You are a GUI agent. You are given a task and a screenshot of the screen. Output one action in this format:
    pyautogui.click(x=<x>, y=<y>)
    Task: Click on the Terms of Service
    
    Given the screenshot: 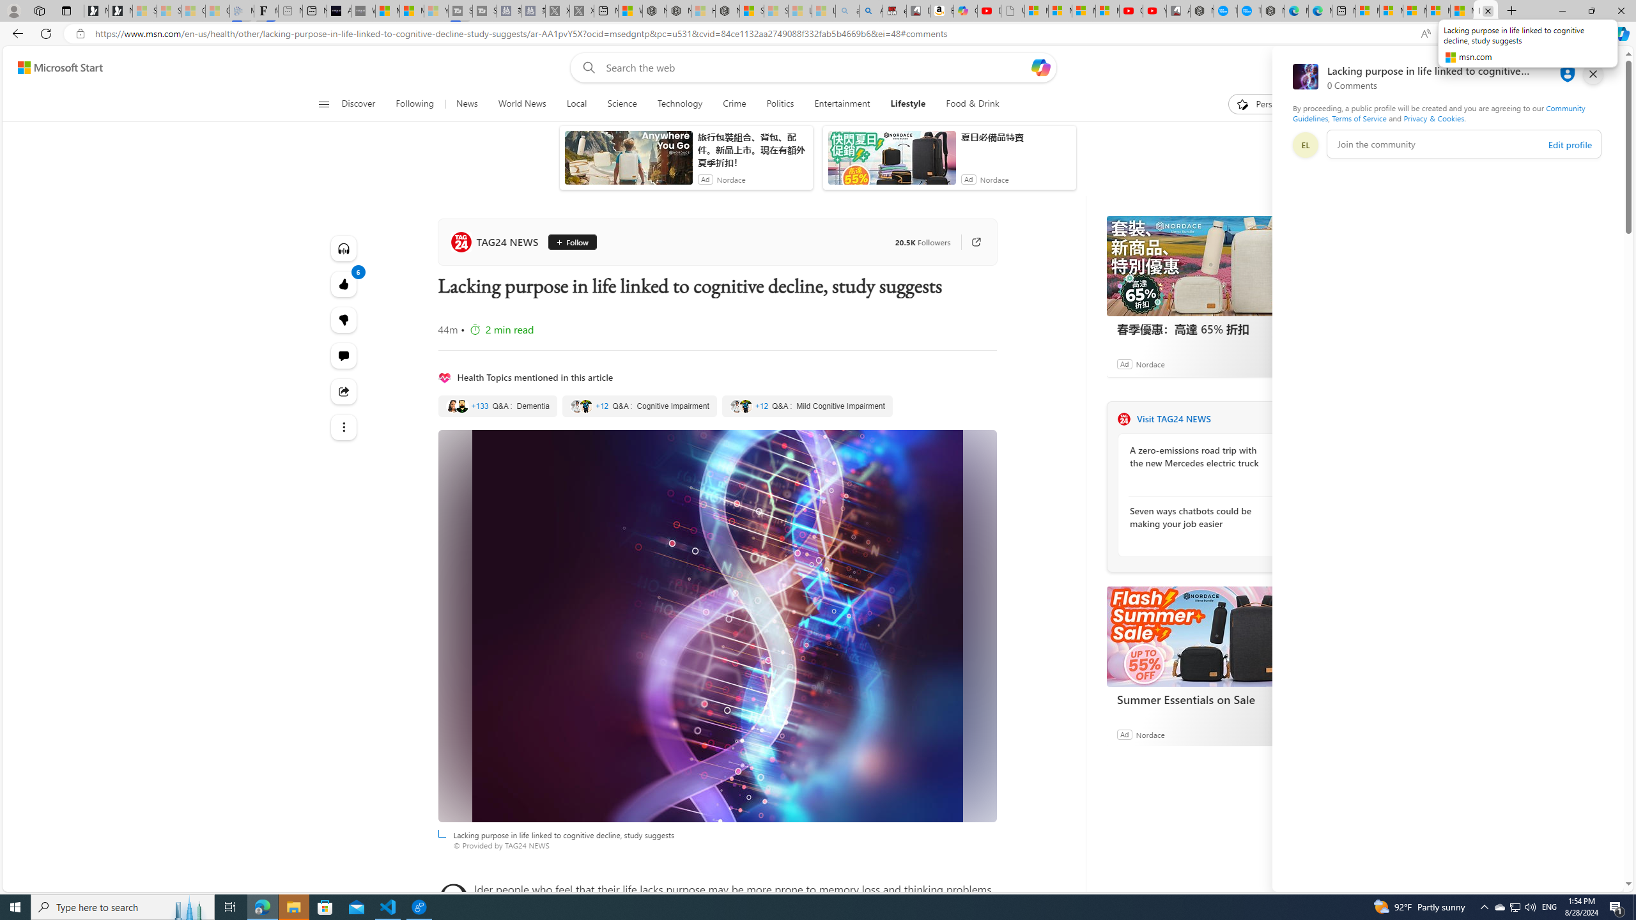 What is the action you would take?
    pyautogui.click(x=1359, y=118)
    